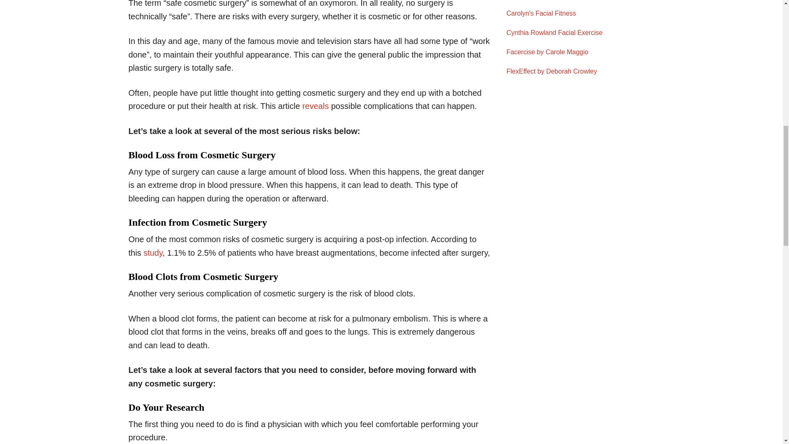 This screenshot has height=444, width=789. I want to click on FlexEffect by Deborah Crowley, so click(580, 71).